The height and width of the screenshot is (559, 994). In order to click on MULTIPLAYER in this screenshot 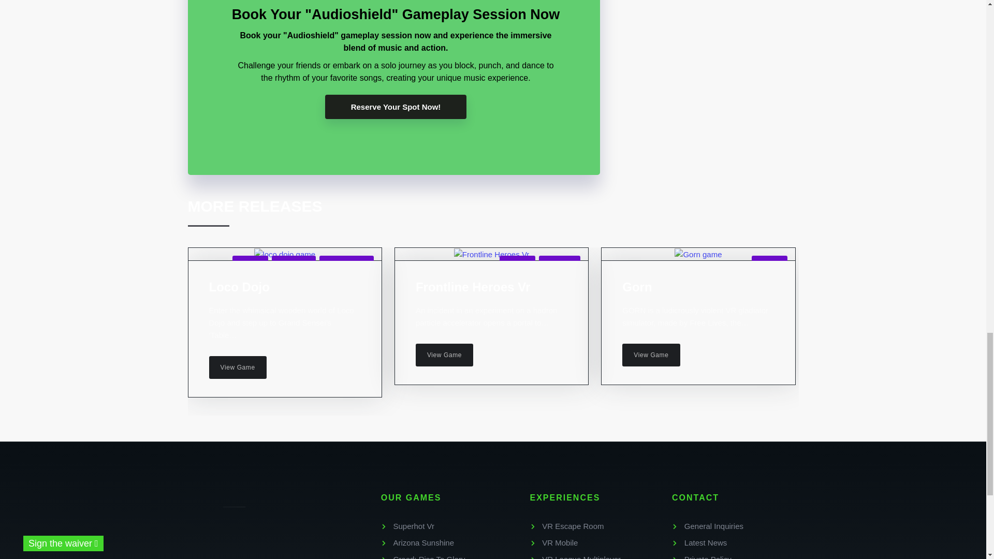, I will do `click(346, 263)`.